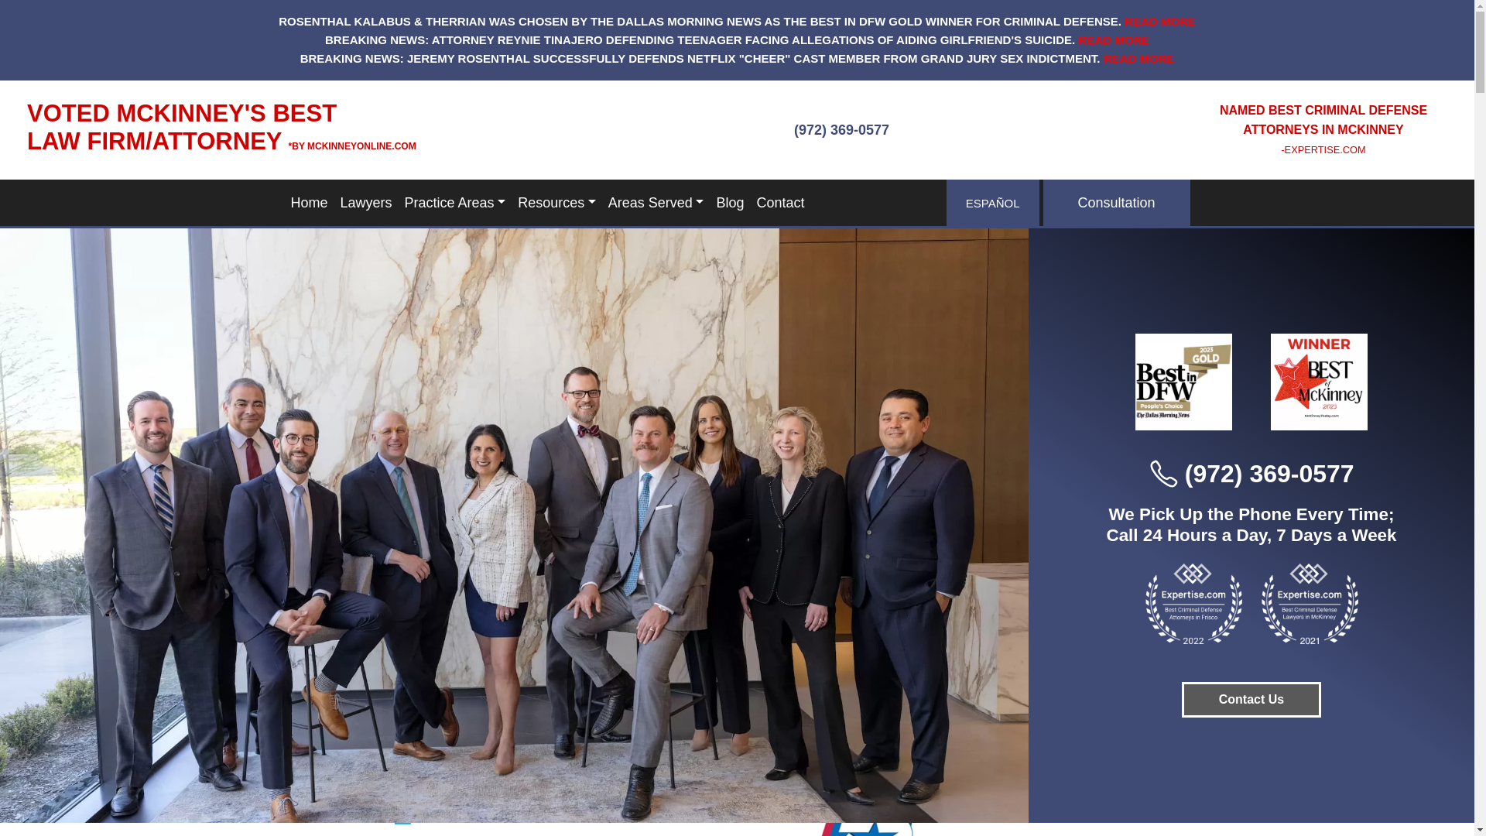  Describe the element at coordinates (1139, 59) in the screenshot. I see `READ MORE` at that location.